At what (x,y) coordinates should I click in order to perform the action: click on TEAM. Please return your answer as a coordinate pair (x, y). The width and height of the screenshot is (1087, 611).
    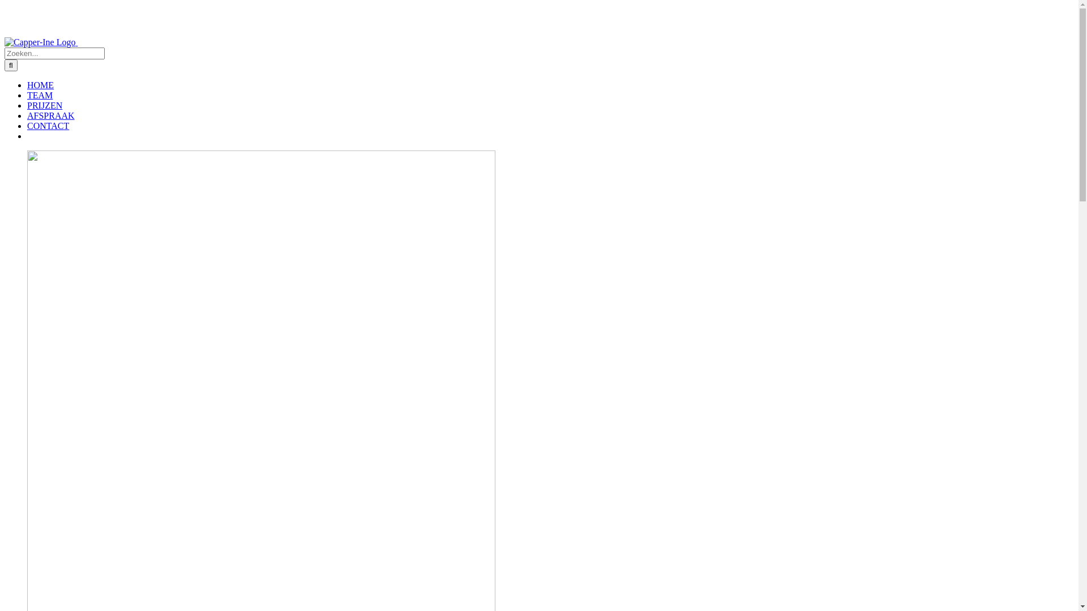
    Looking at the image, I should click on (40, 95).